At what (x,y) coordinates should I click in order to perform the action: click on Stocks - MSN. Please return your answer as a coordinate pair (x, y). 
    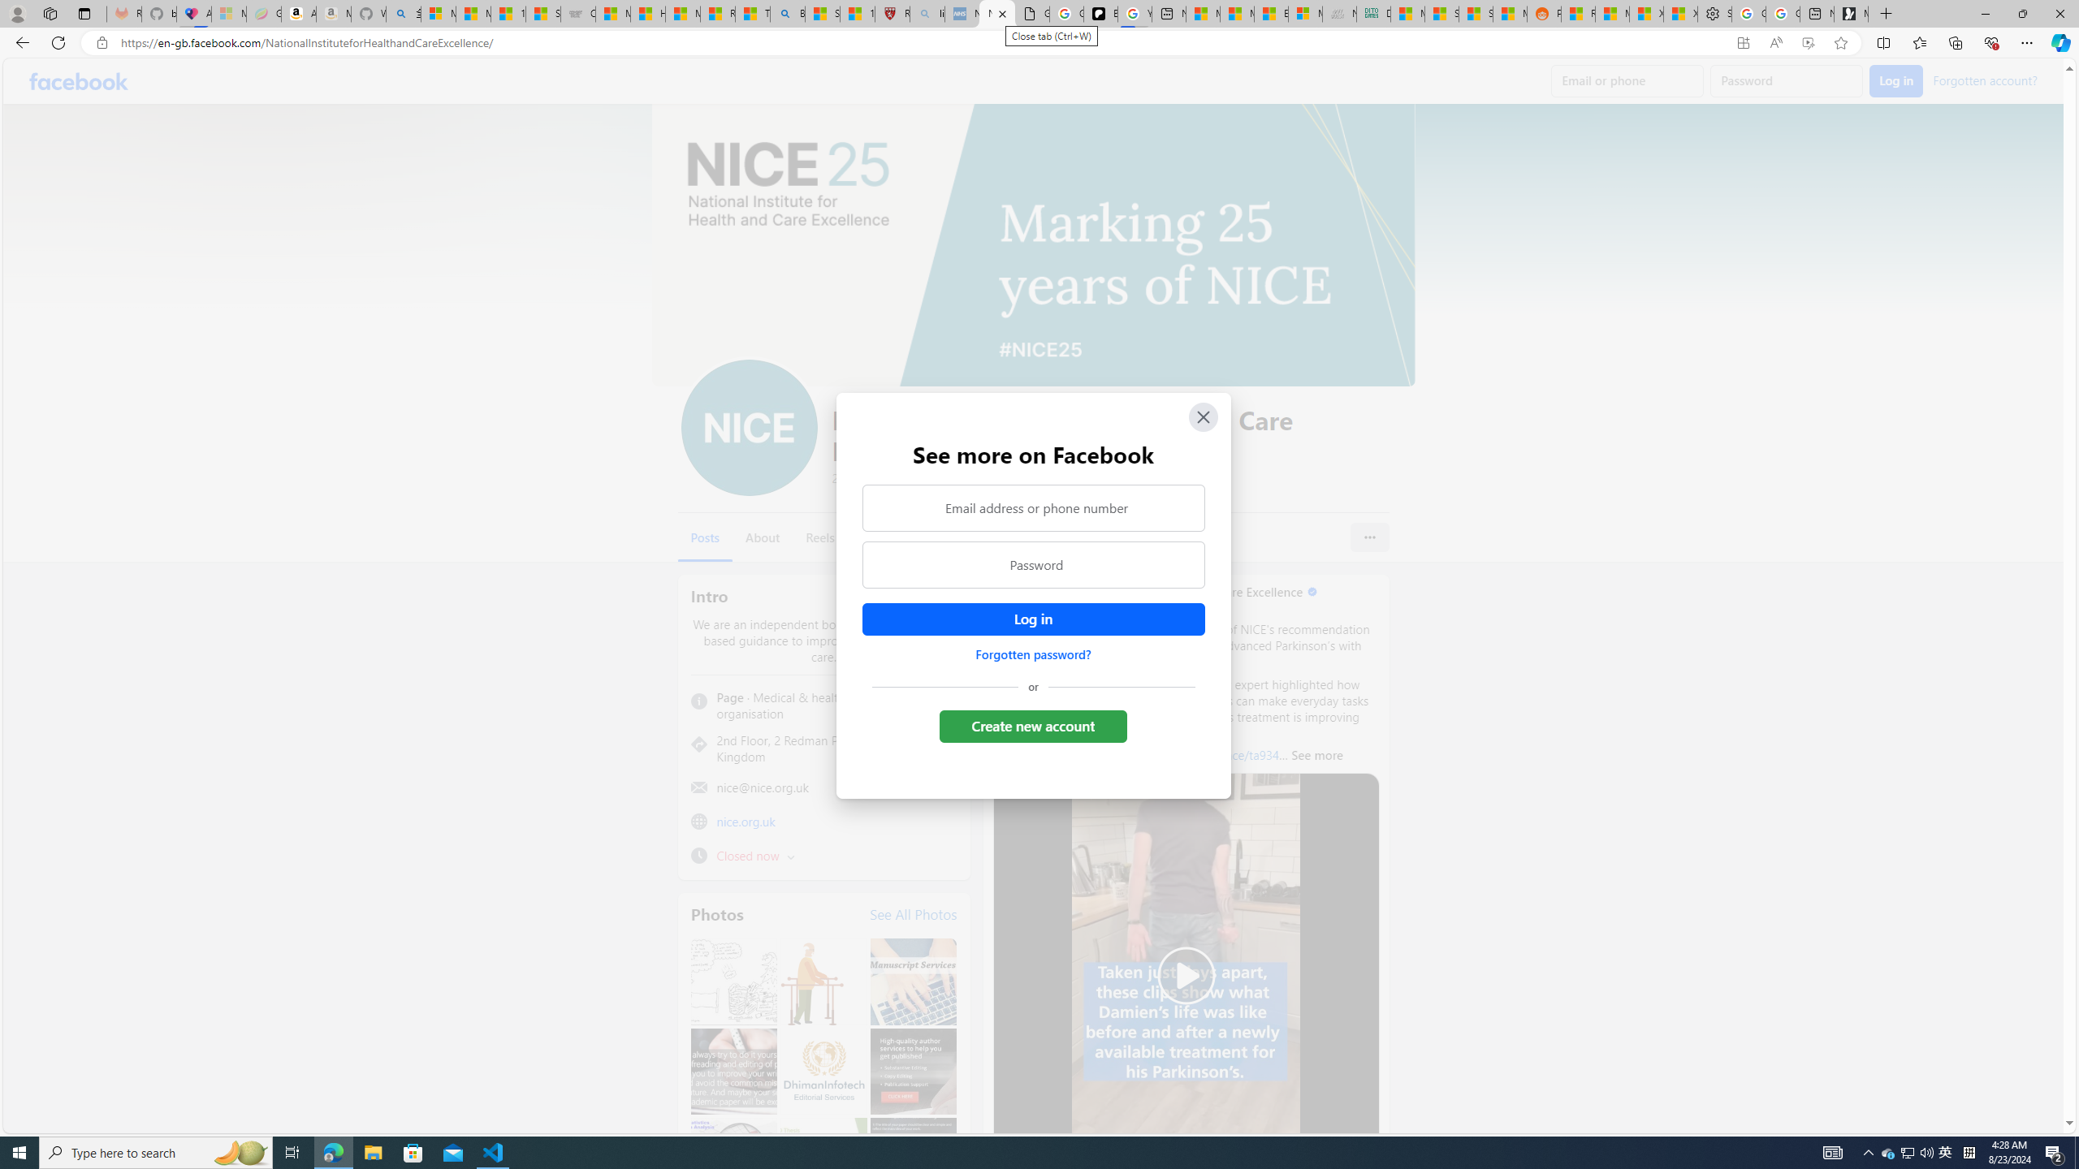
    Looking at the image, I should click on (1475, 14).